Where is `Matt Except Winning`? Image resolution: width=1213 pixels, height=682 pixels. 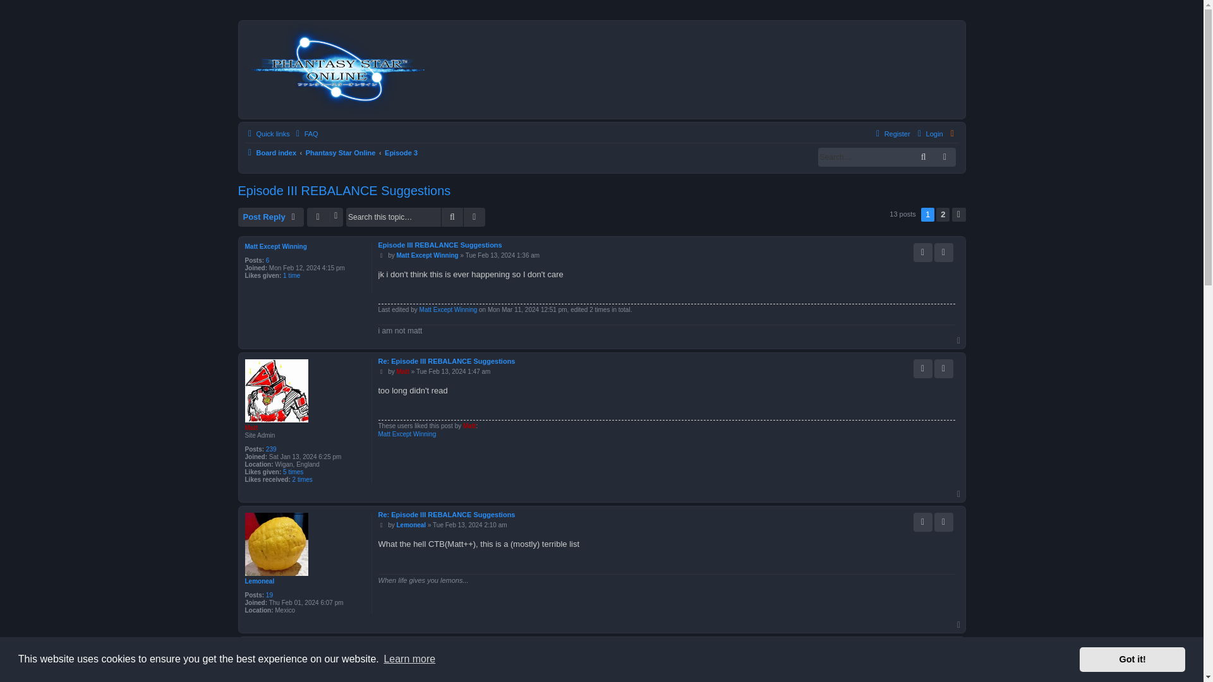 Matt Except Winning is located at coordinates (427, 255).